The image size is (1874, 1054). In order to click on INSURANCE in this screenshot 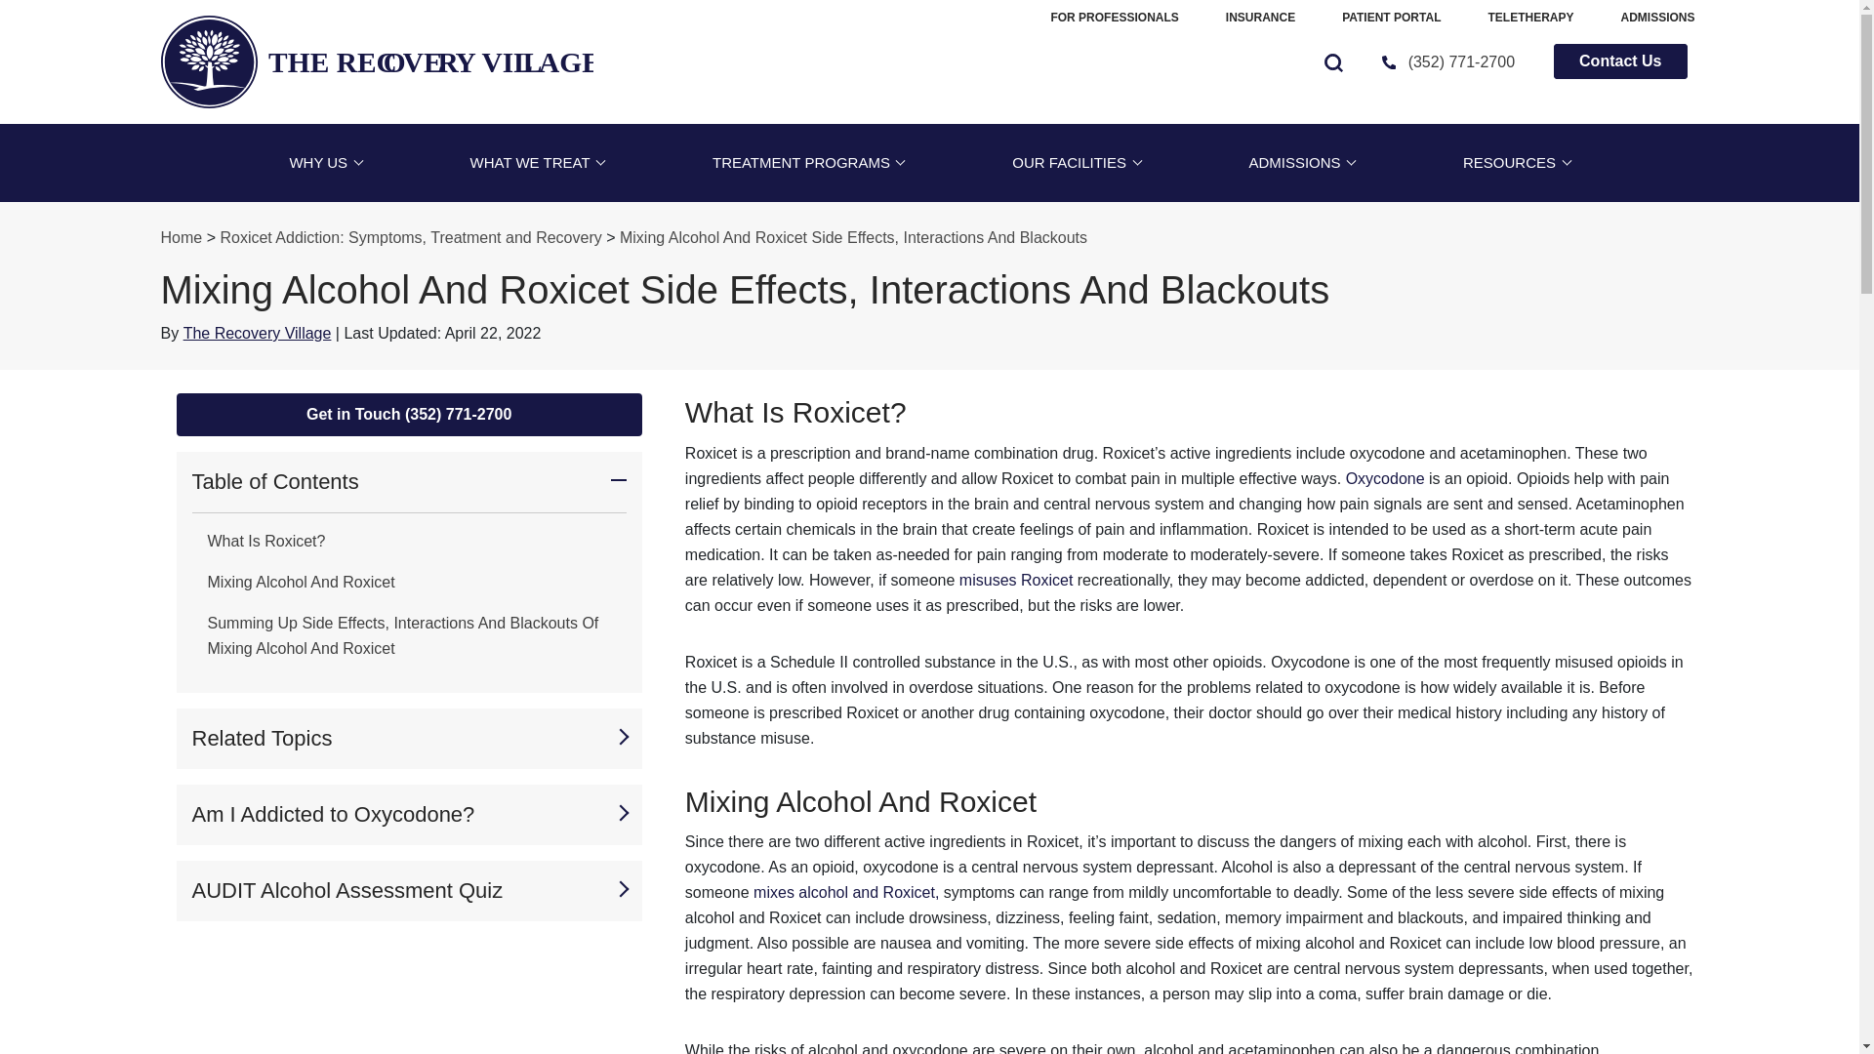, I will do `click(377, 62)`.